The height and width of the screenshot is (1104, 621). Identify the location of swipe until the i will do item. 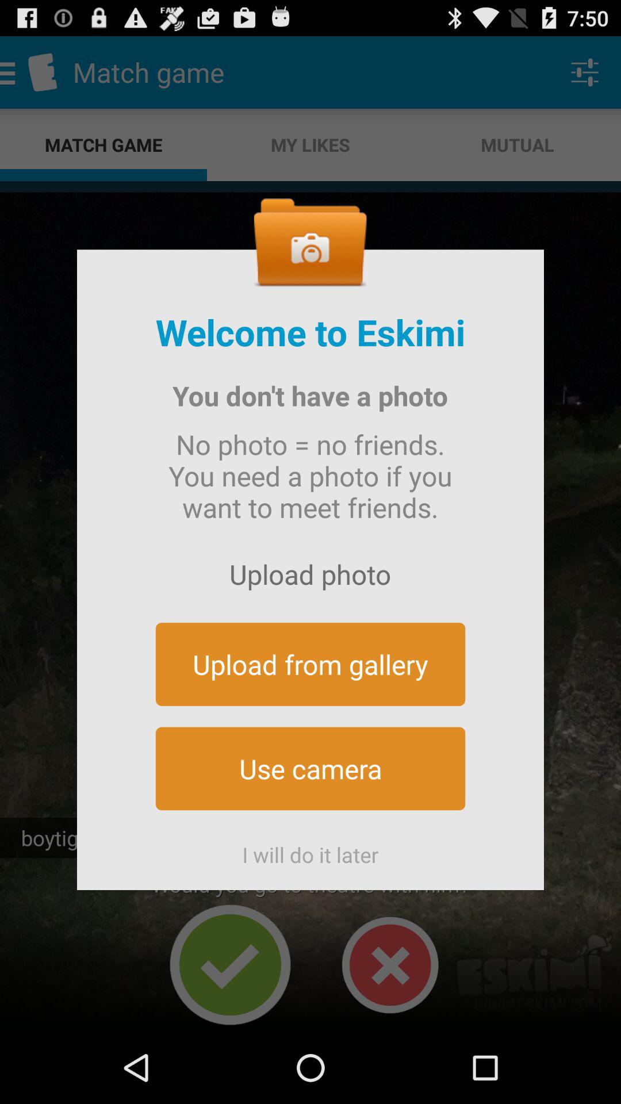
(310, 850).